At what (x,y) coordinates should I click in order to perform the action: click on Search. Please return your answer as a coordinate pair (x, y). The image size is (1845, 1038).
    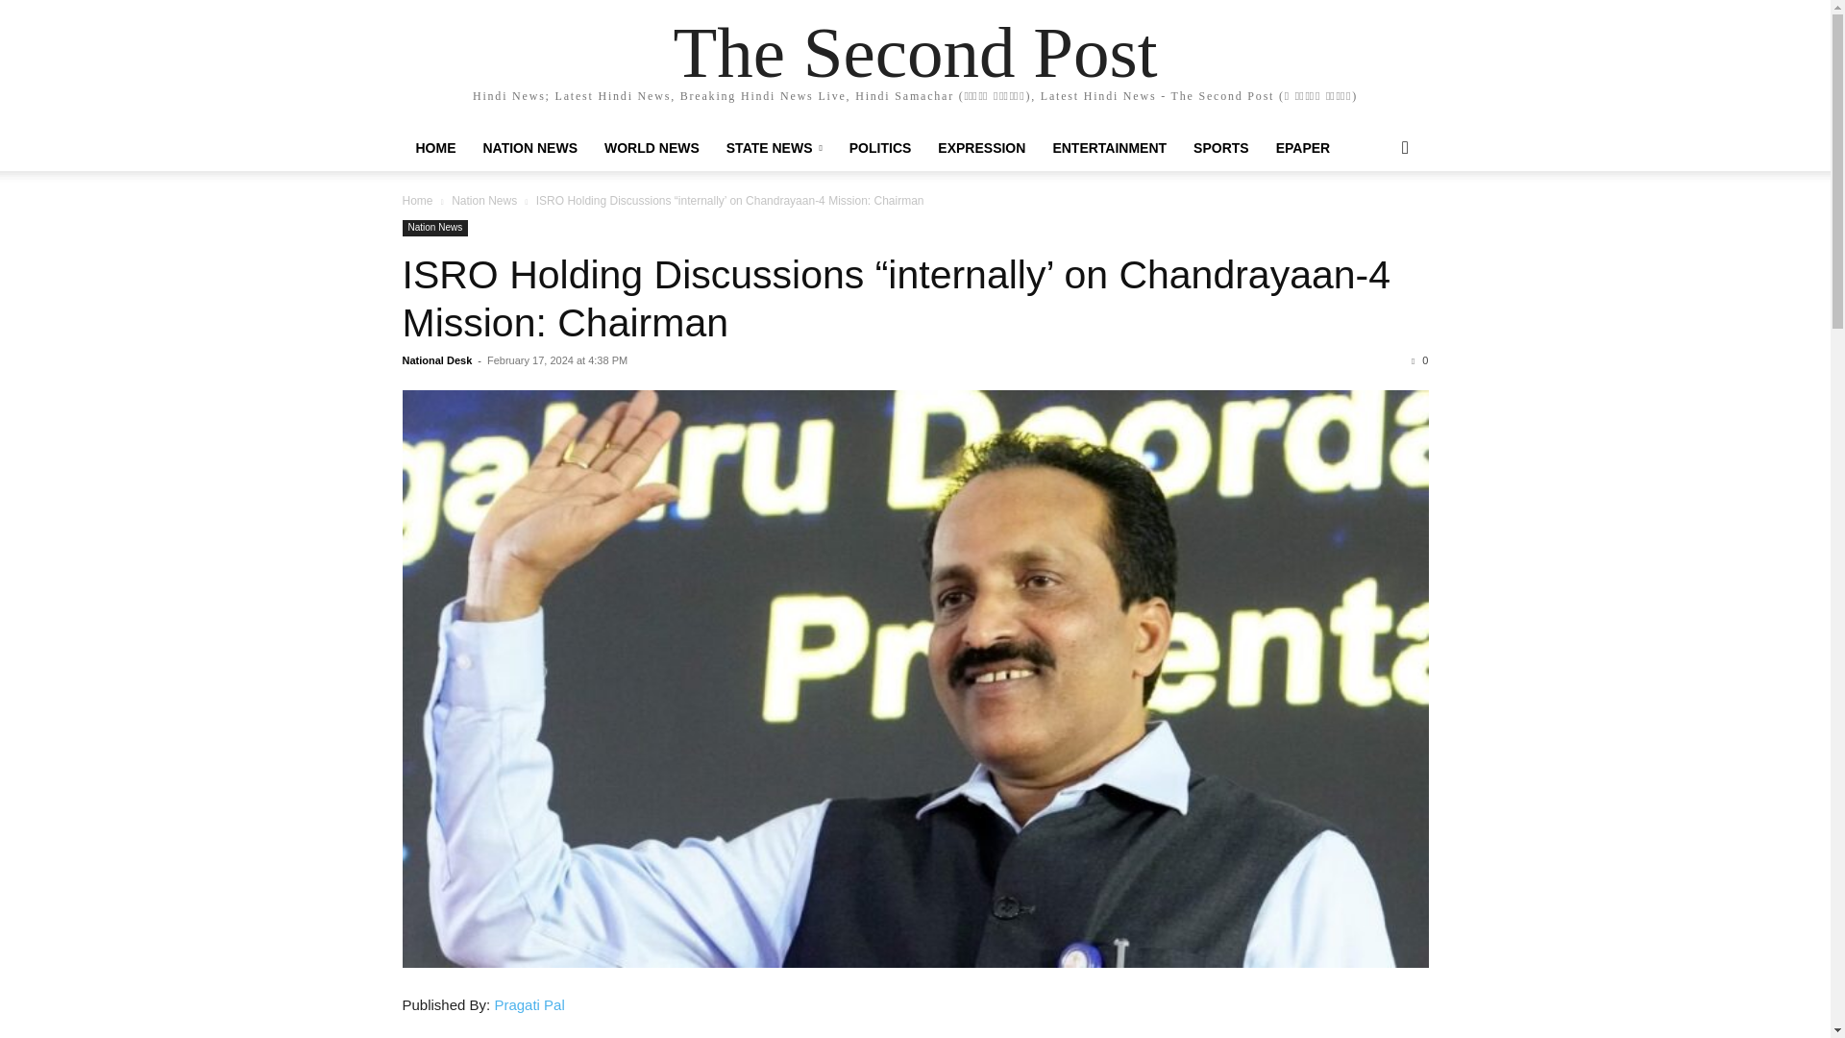
    Looking at the image, I should click on (1374, 225).